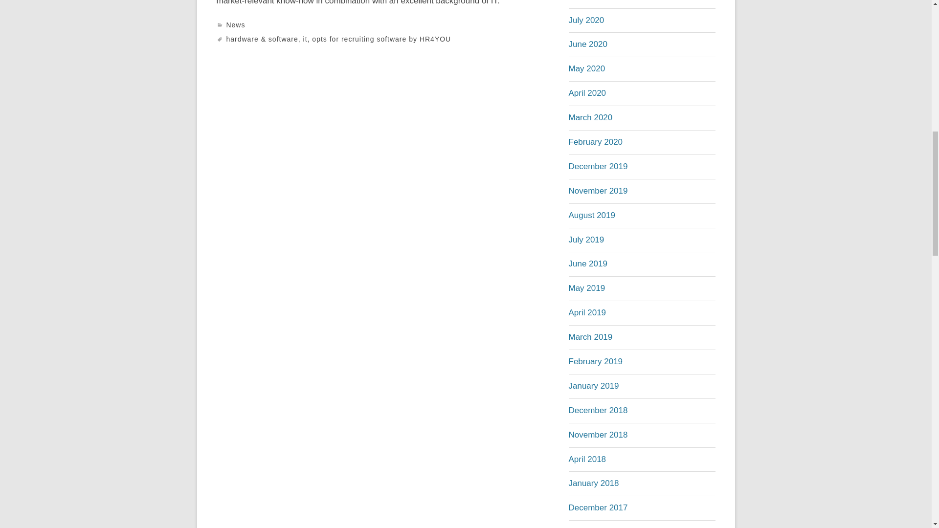  What do you see at coordinates (381, 39) in the screenshot?
I see `opts for recruiting software by HR4YOU` at bounding box center [381, 39].